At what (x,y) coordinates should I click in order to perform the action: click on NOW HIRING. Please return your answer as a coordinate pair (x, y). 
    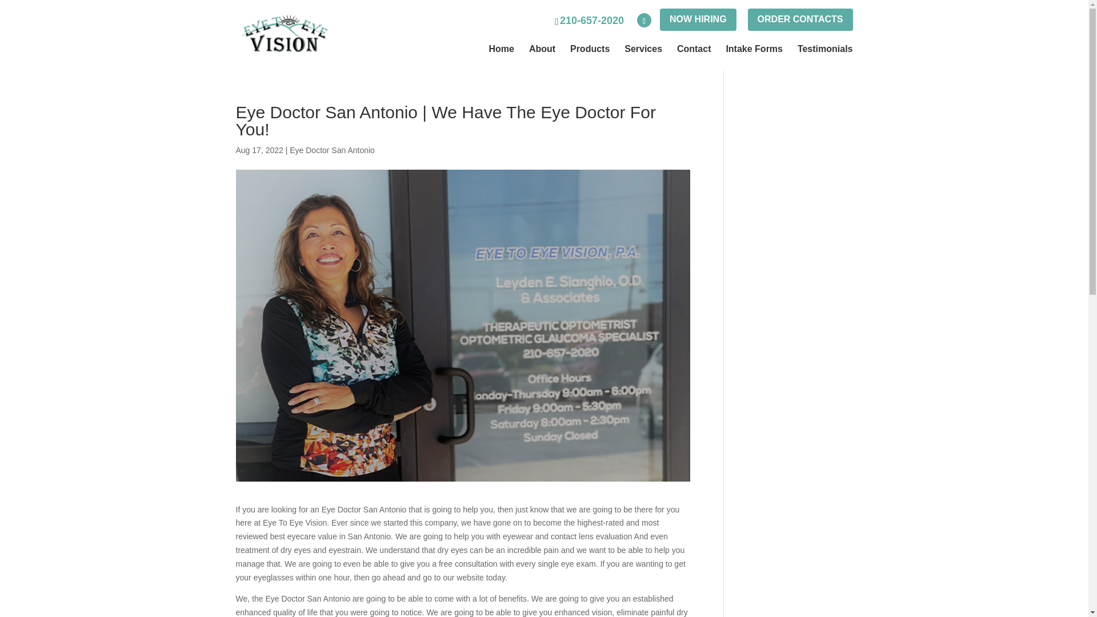
    Looking at the image, I should click on (698, 19).